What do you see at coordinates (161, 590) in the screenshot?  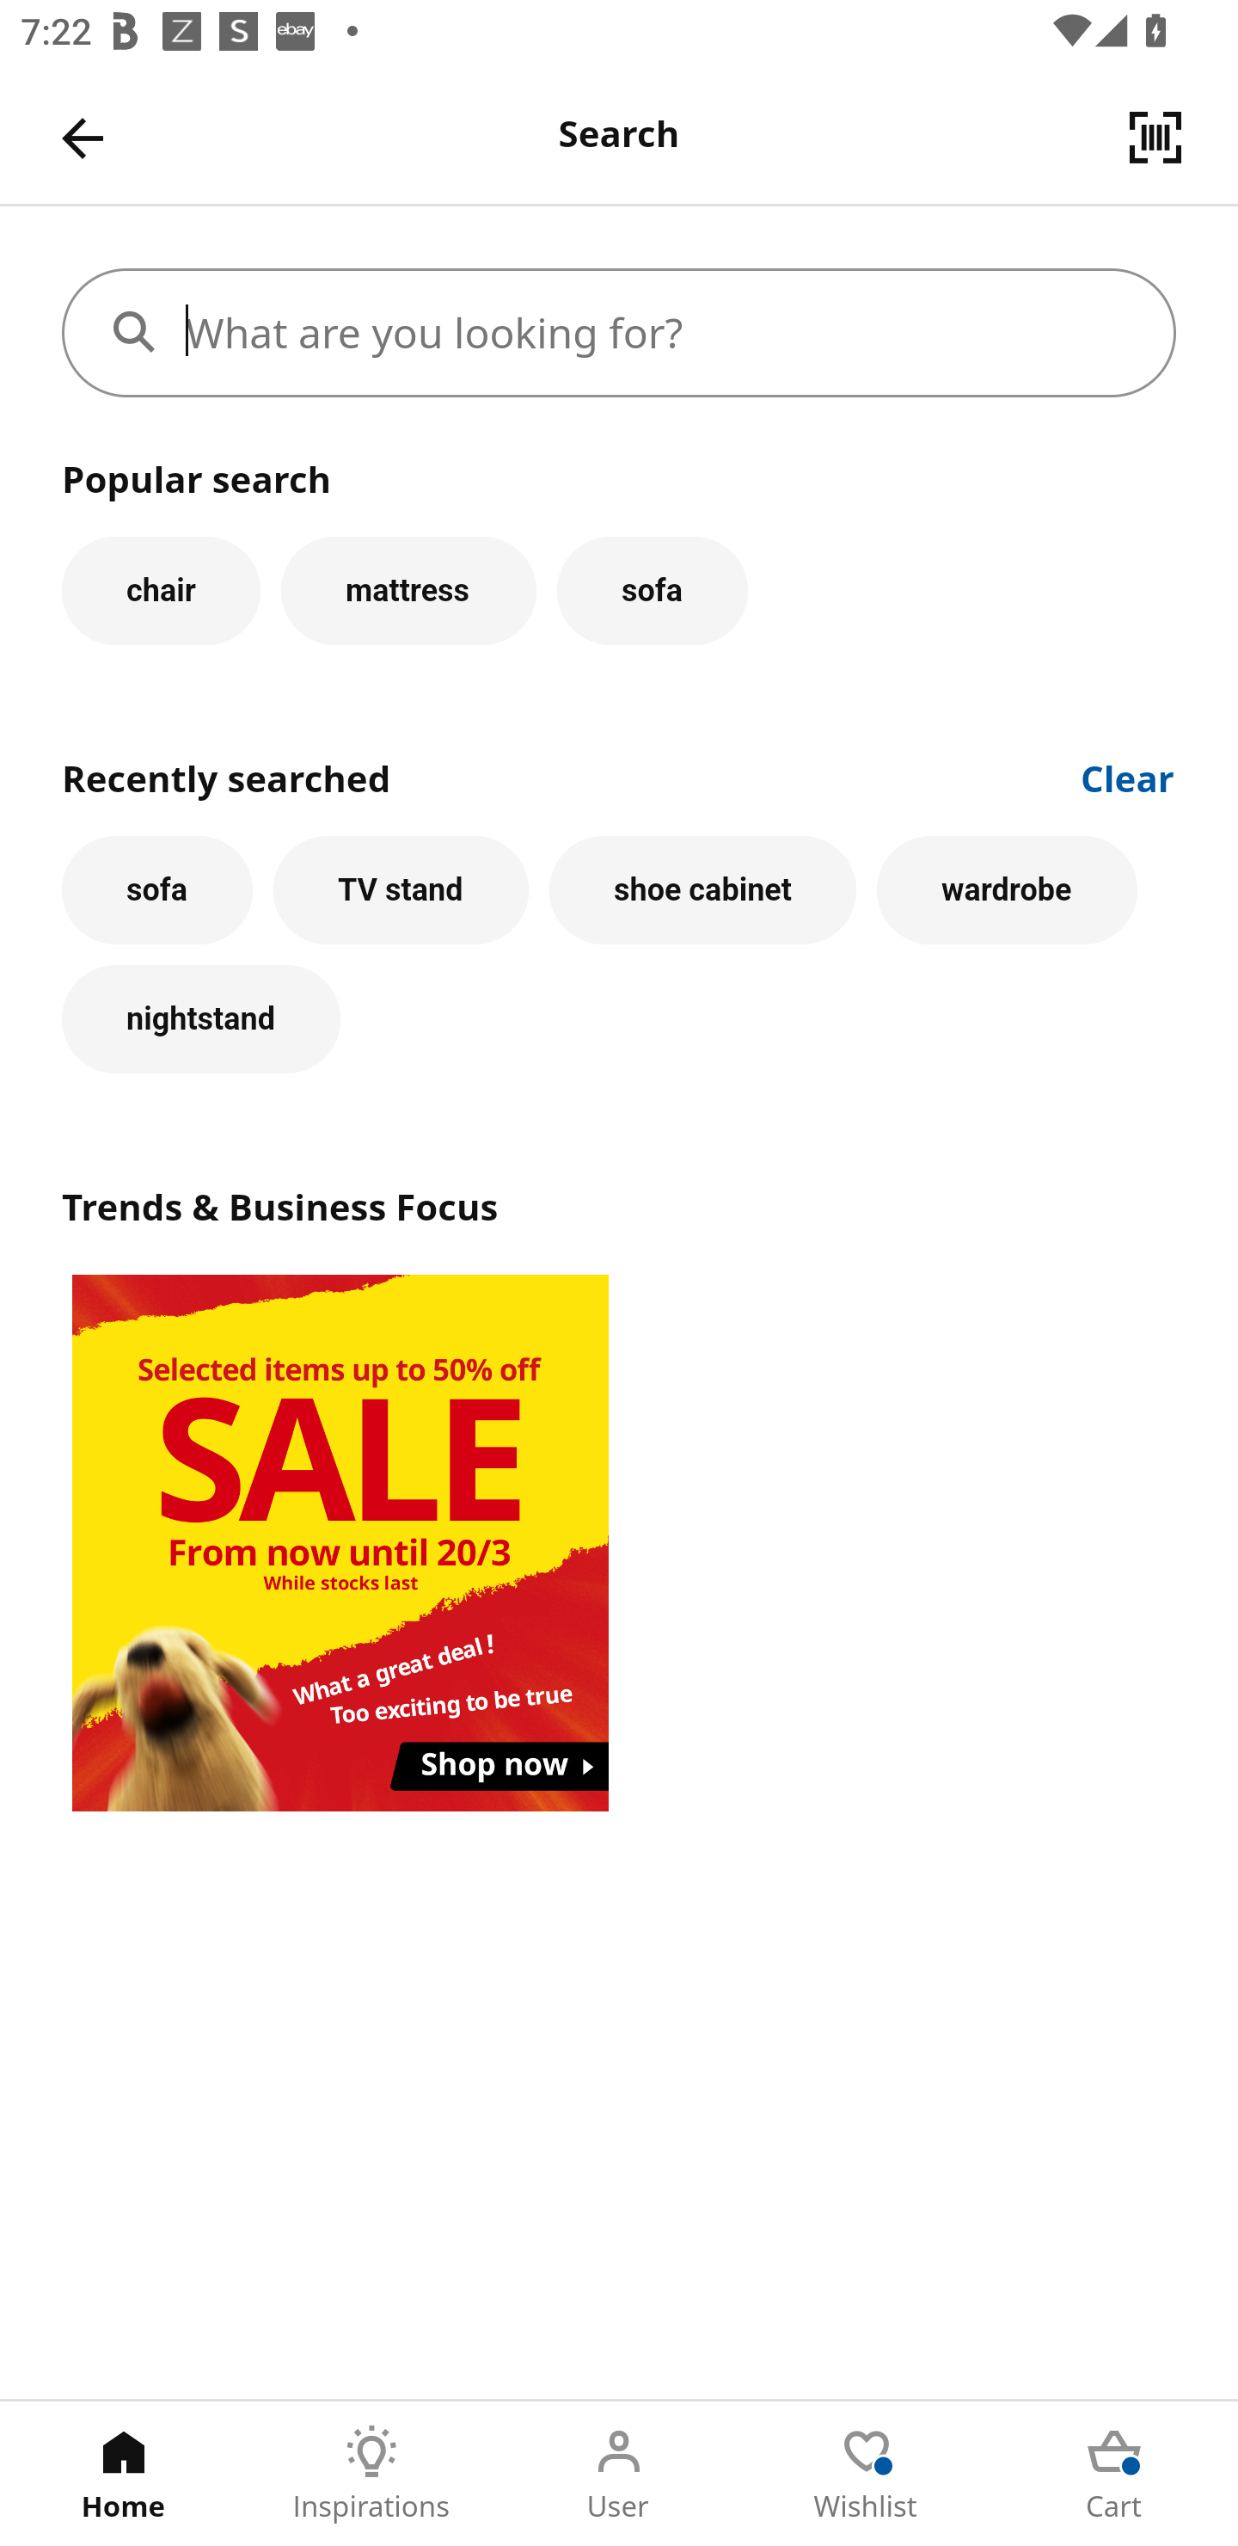 I see `chair` at bounding box center [161, 590].